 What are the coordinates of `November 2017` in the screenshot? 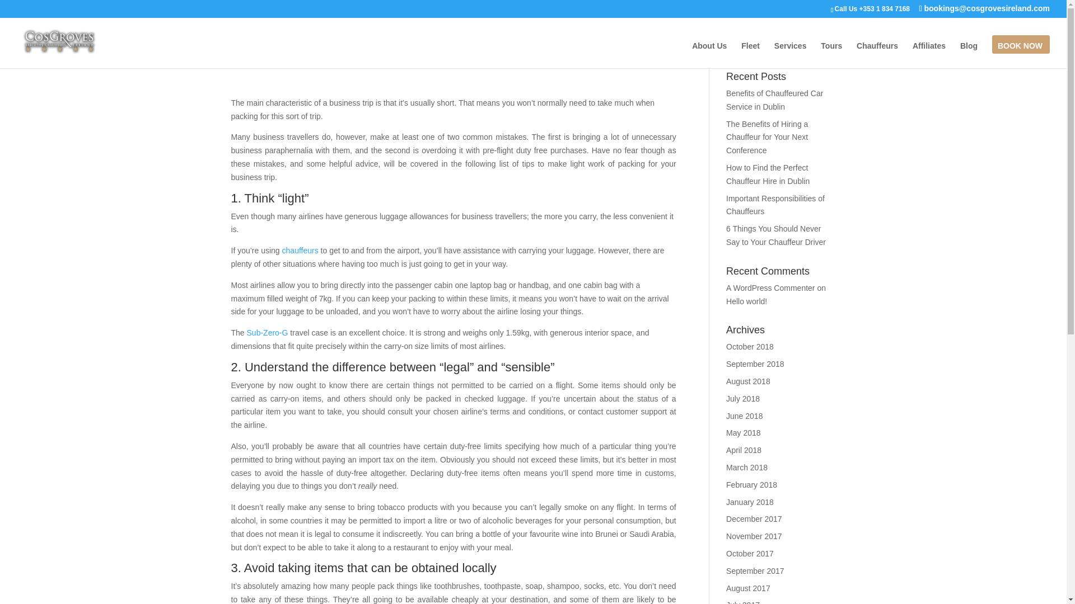 It's located at (754, 536).